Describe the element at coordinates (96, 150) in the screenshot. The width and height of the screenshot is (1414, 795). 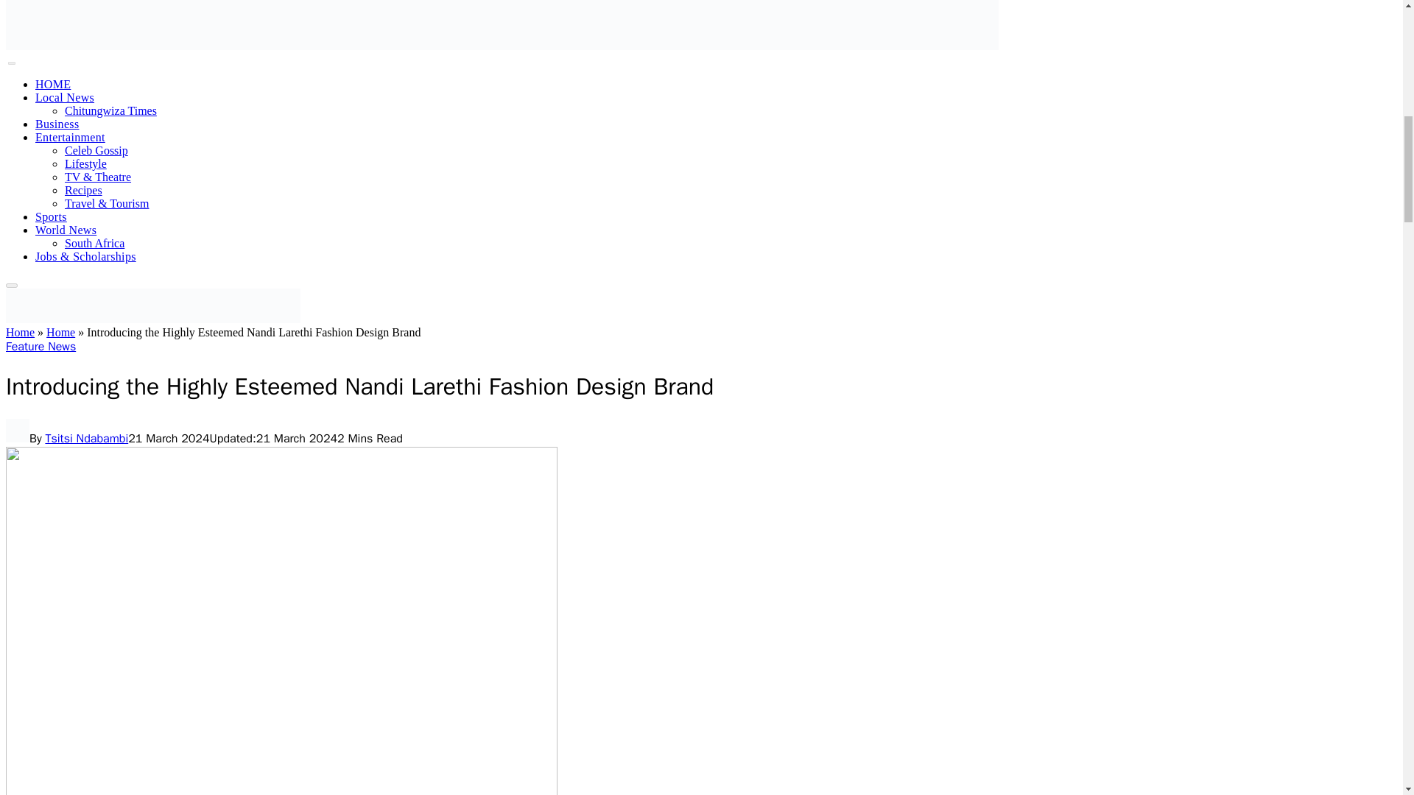
I see `Celeb Gossip` at that location.